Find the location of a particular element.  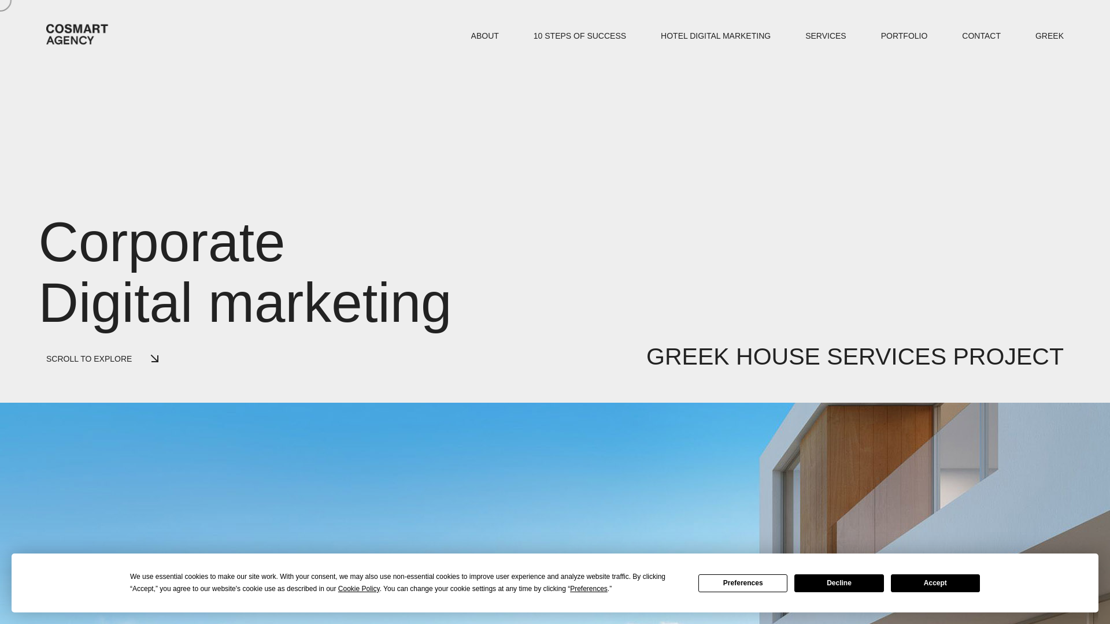

Accept is located at coordinates (935, 582).